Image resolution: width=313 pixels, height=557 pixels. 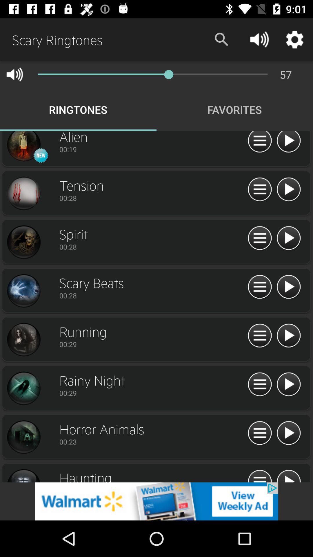 I want to click on go to next, so click(x=289, y=336).